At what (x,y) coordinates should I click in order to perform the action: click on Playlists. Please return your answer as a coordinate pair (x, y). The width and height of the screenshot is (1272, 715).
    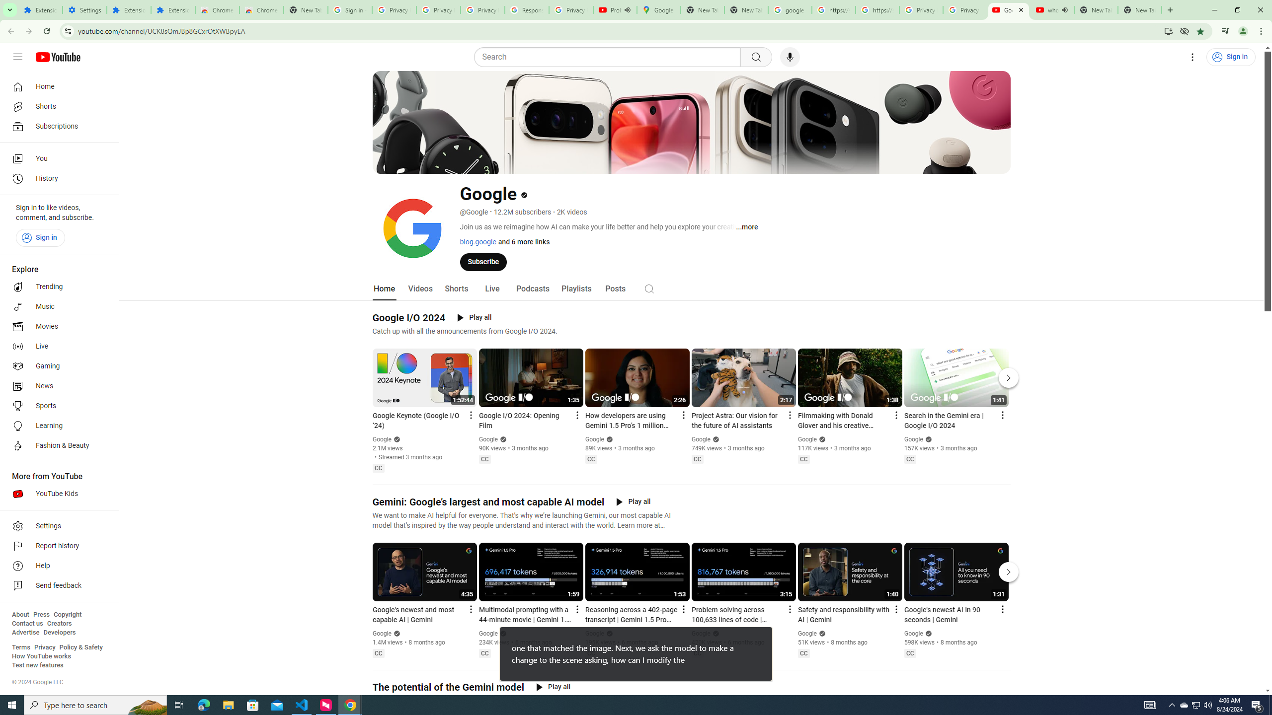
    Looking at the image, I should click on (576, 289).